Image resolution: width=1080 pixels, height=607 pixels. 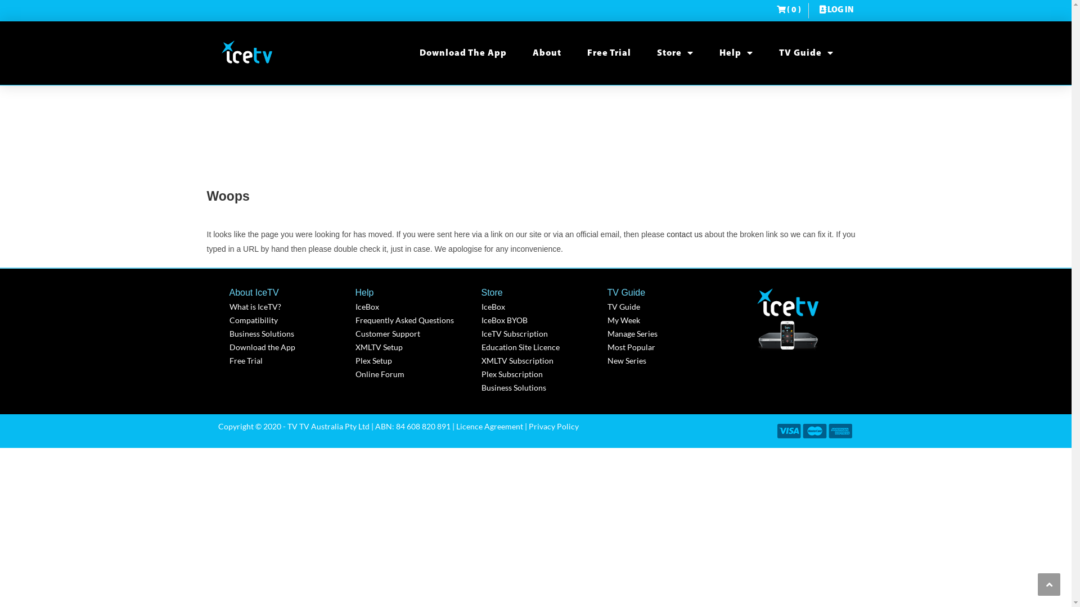 What do you see at coordinates (665, 361) in the screenshot?
I see `New Series` at bounding box center [665, 361].